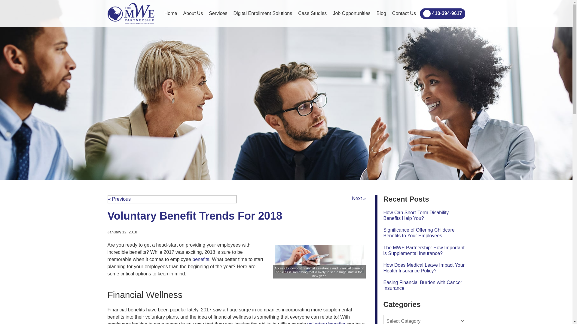  I want to click on Services, so click(218, 13).